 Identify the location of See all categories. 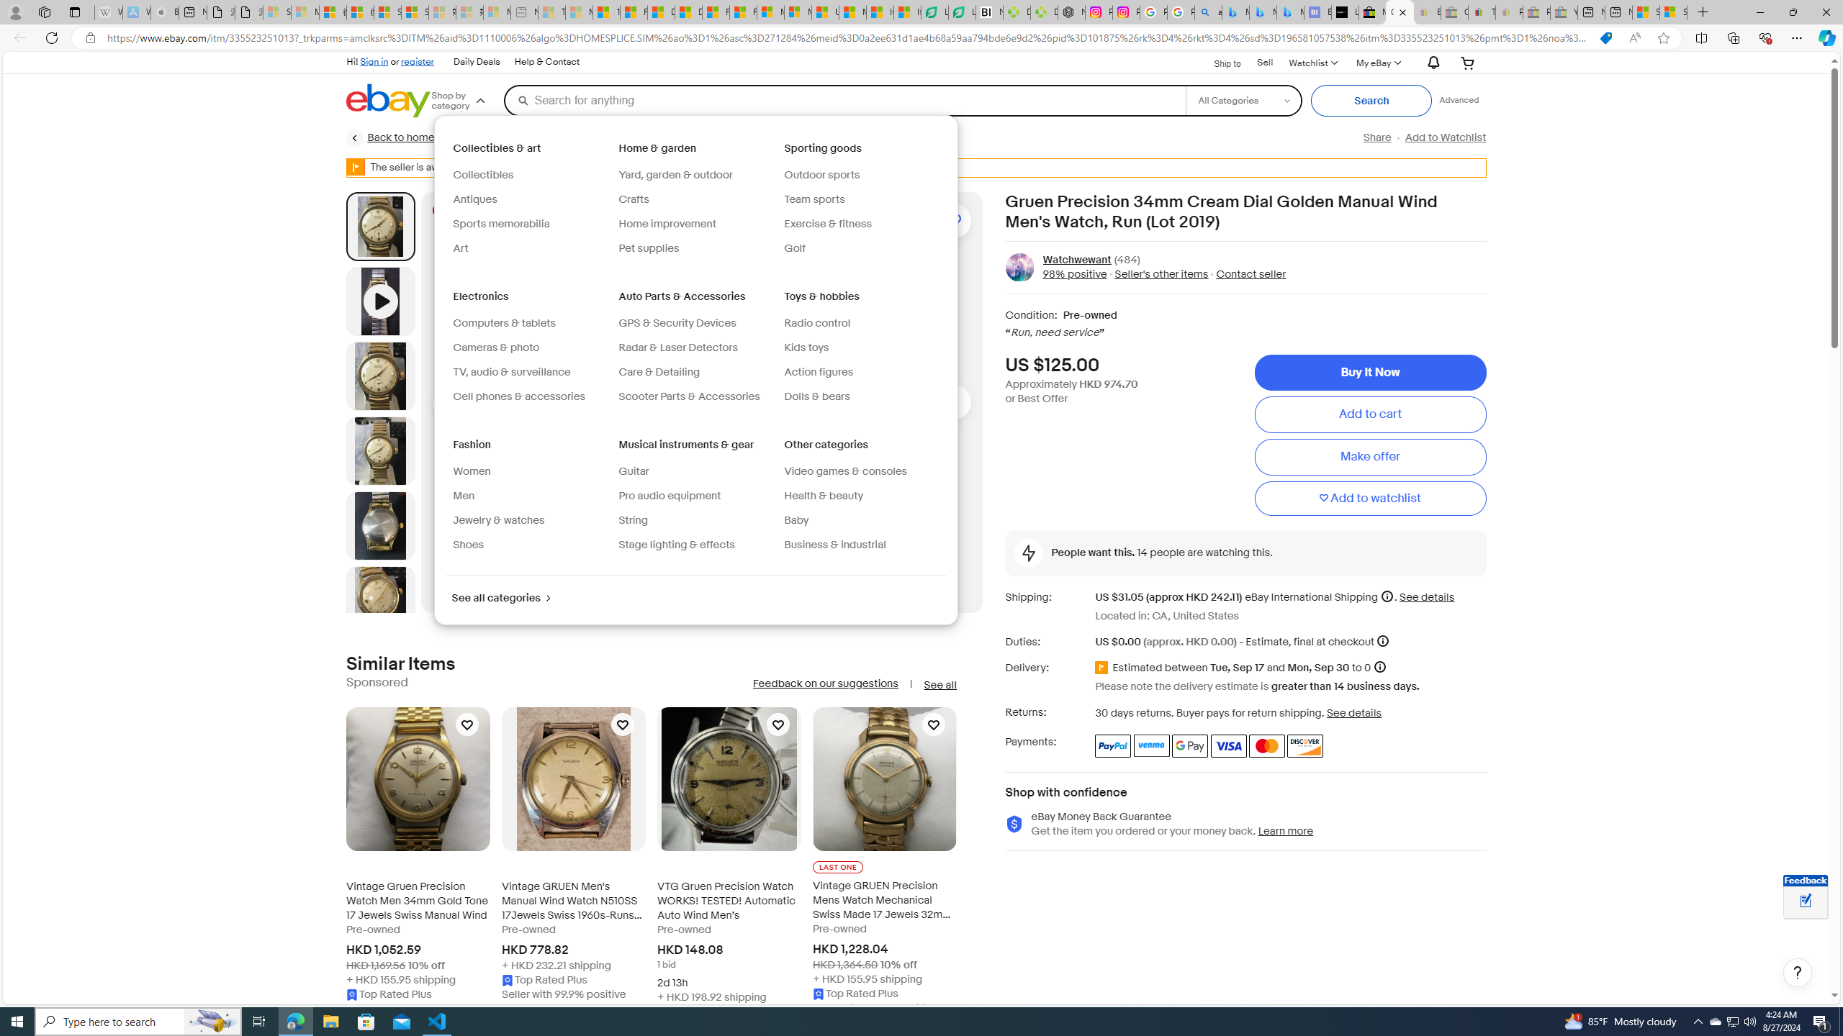
(500, 599).